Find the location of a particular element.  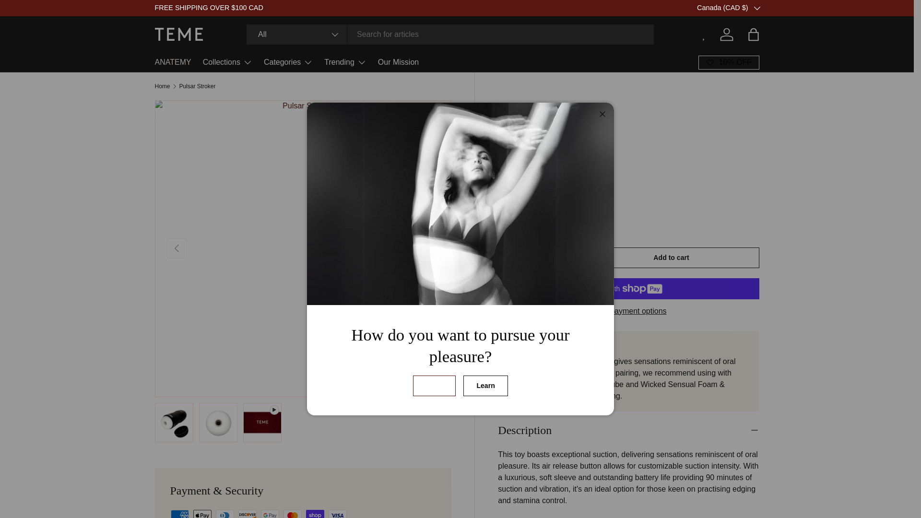

Categories is located at coordinates (288, 62).